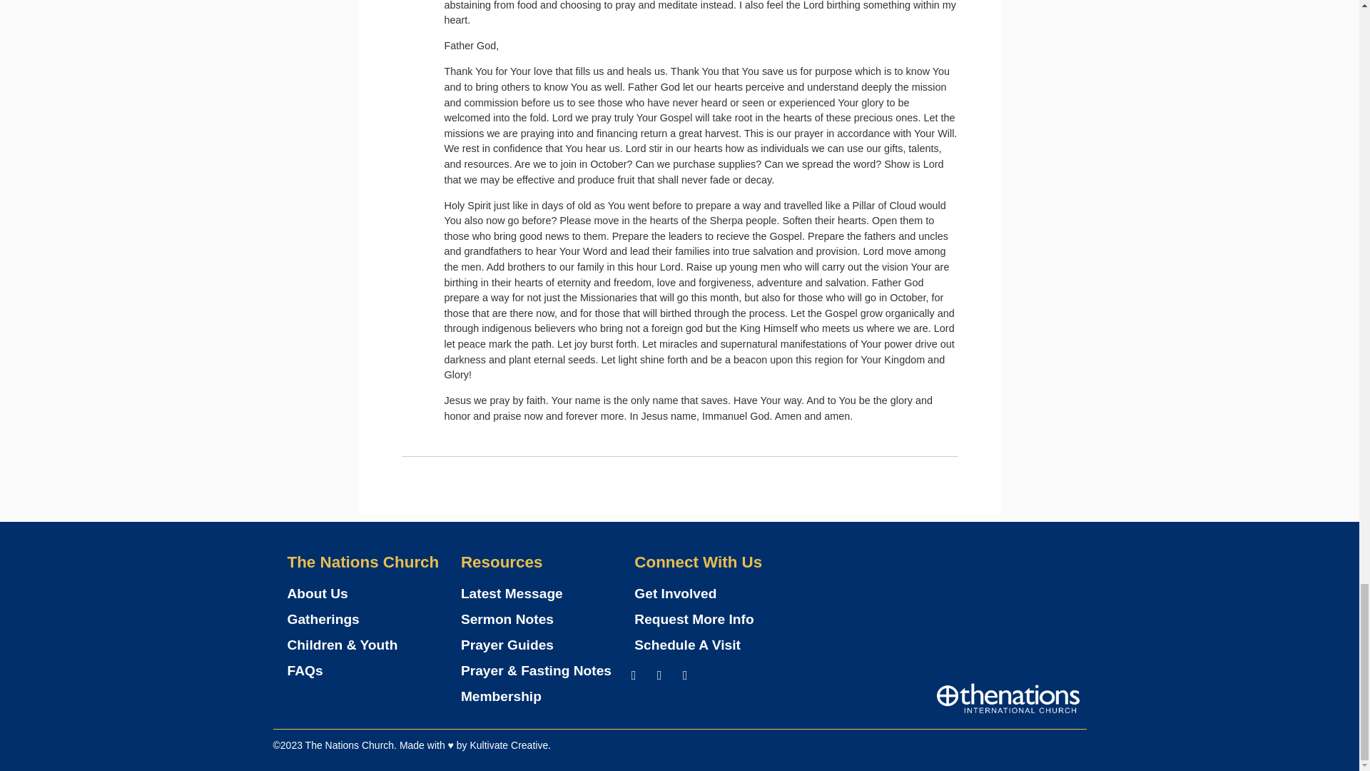  I want to click on Kultivate Creative, so click(509, 745).